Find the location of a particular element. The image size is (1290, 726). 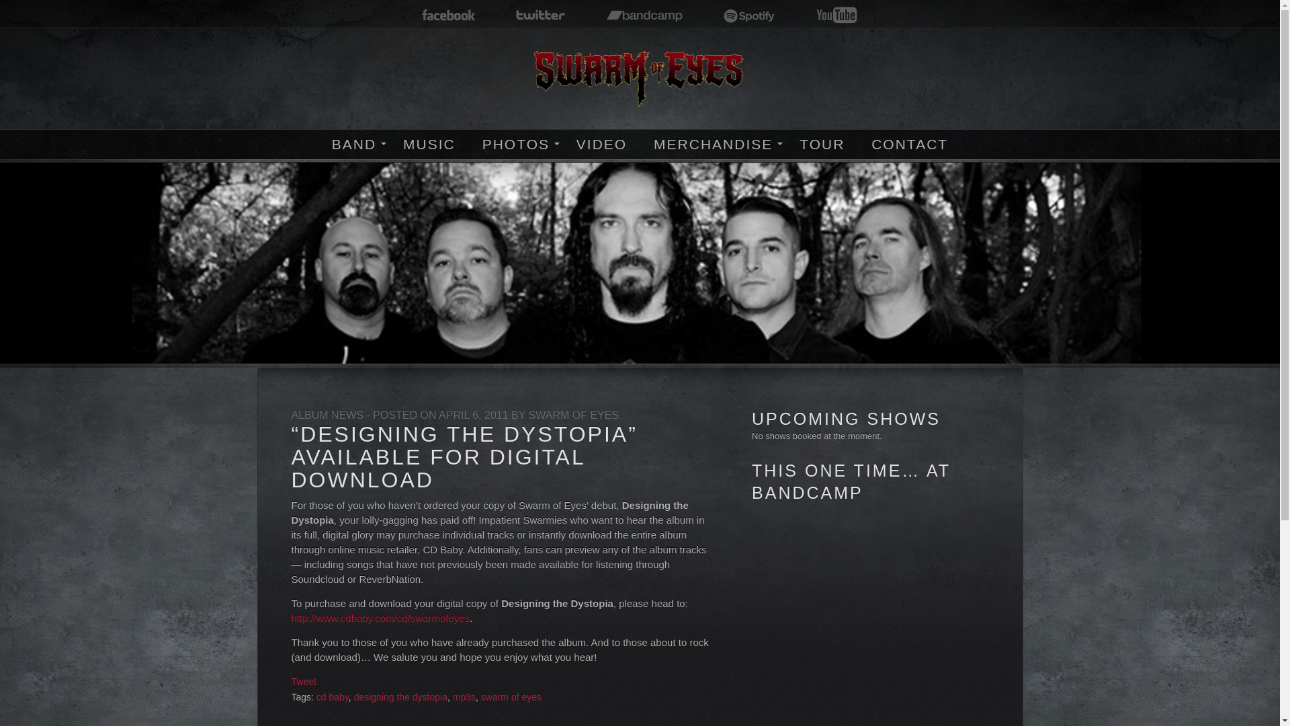

facebook is located at coordinates (449, 16).